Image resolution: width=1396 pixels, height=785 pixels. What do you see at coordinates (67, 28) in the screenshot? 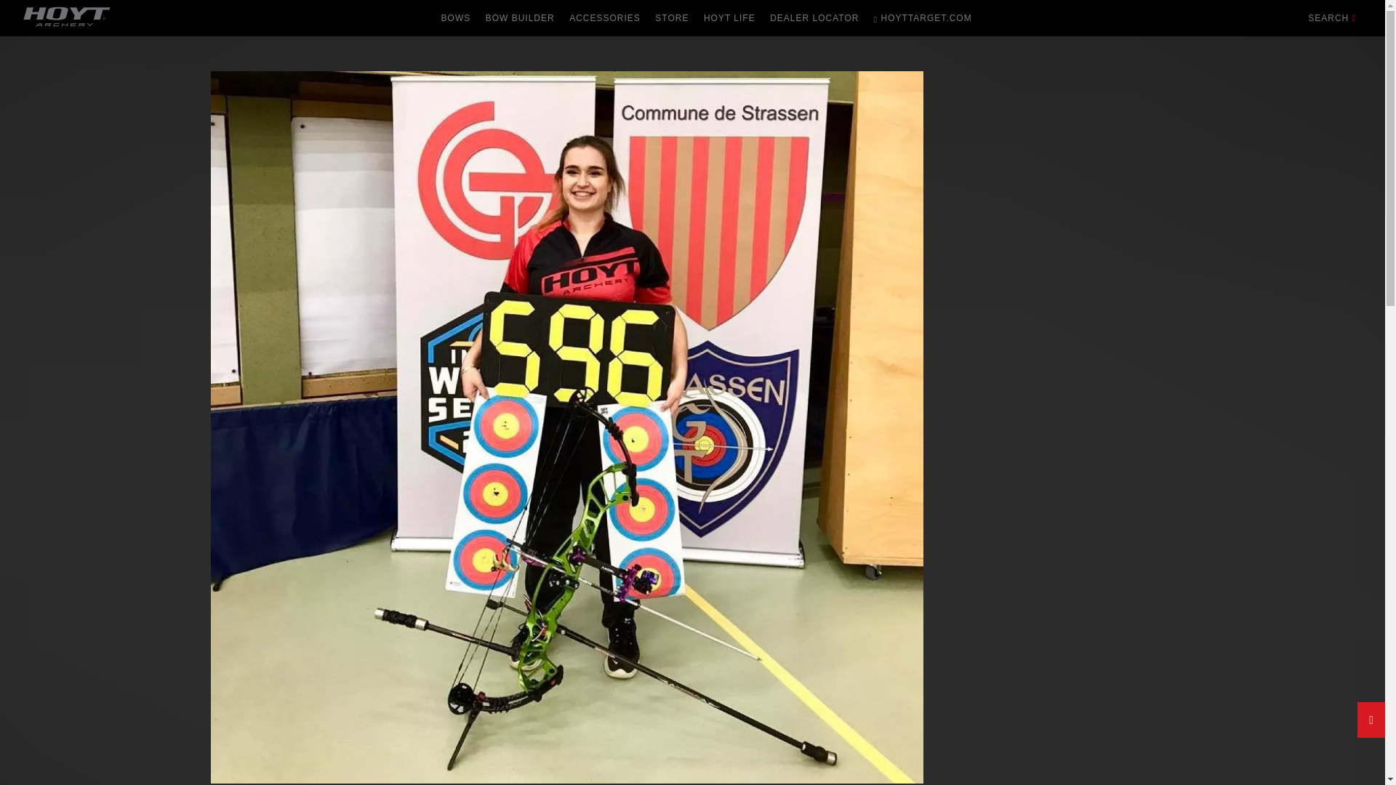
I see `Home` at bounding box center [67, 28].